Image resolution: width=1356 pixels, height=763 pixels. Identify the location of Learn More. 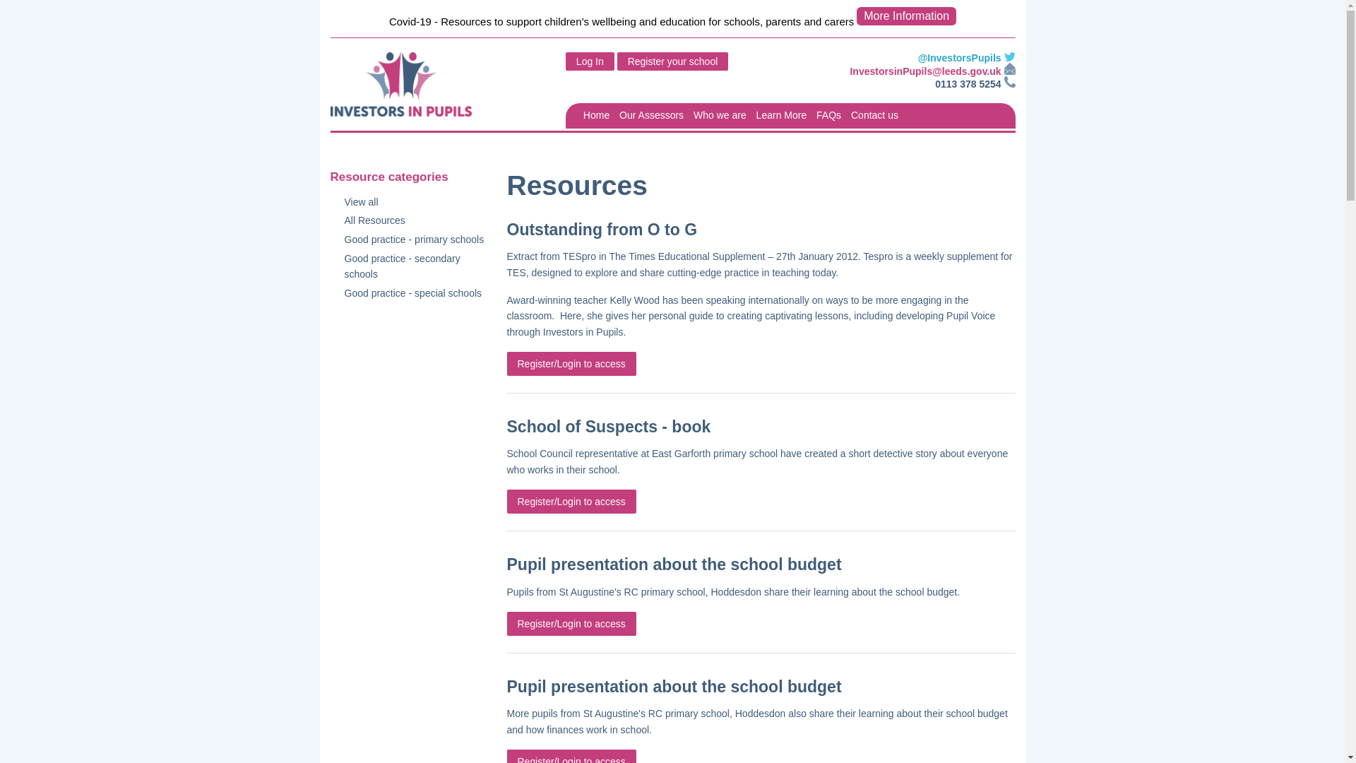
(781, 114).